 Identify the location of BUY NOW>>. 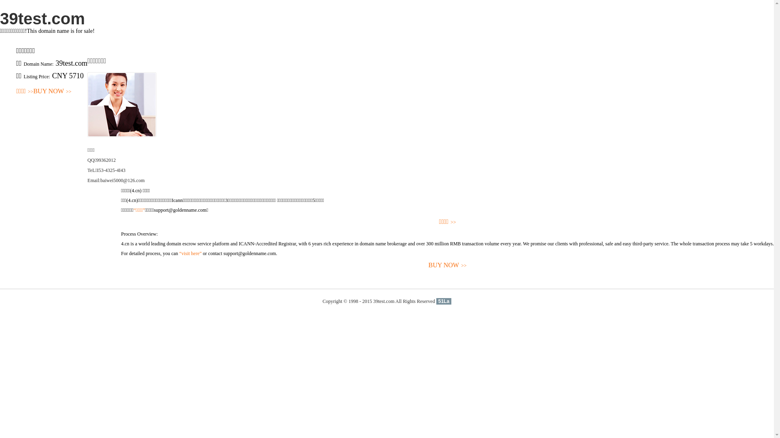
(448, 265).